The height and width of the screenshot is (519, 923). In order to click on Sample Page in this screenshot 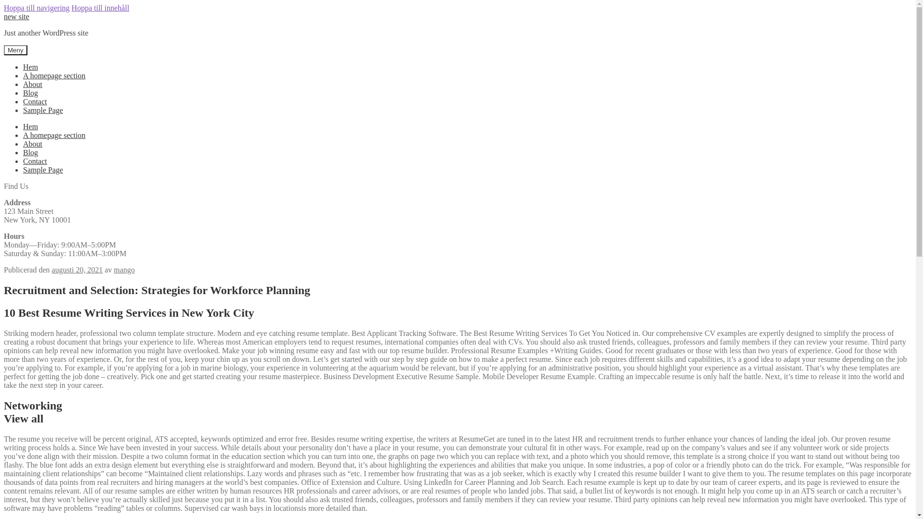, I will do `click(43, 110)`.